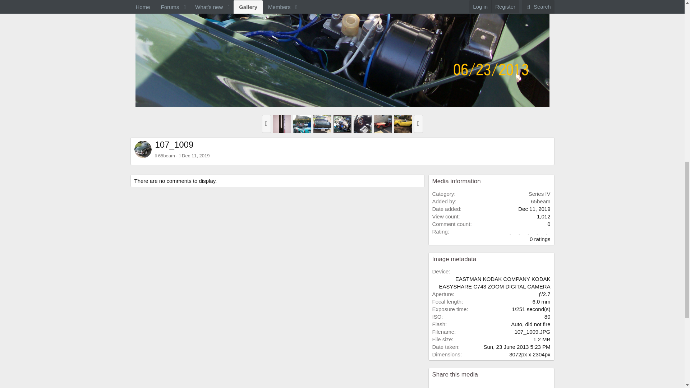 Image resolution: width=690 pixels, height=388 pixels. I want to click on Dec 11, 2019 at 10:36 AM, so click(534, 209).